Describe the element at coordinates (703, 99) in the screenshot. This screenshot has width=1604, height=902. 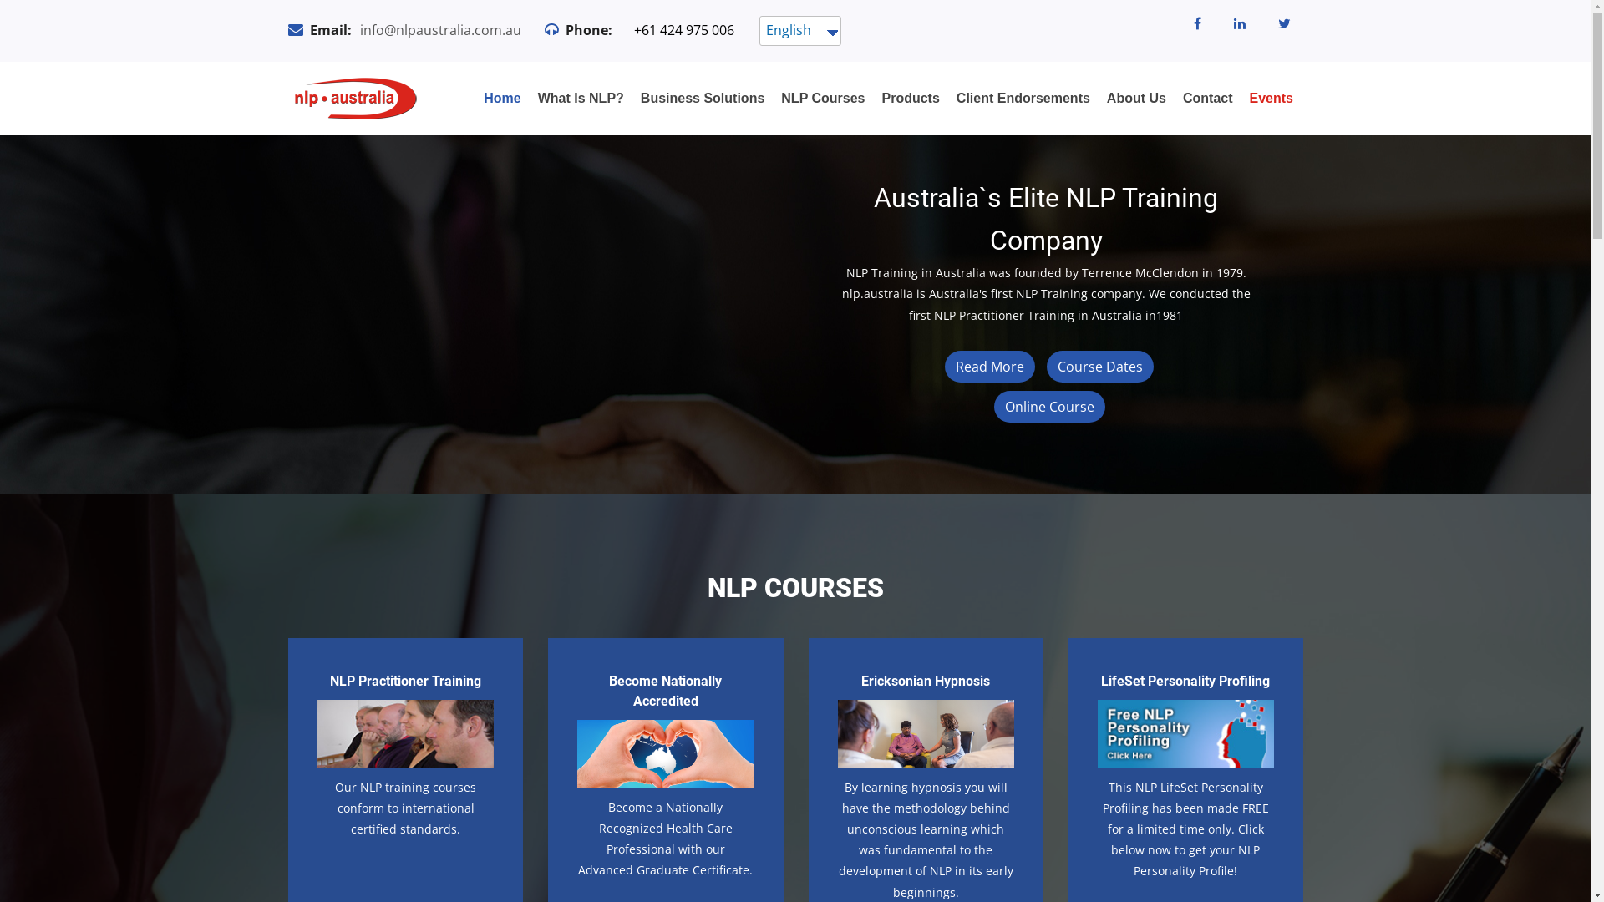
I see `Business Solutions` at that location.